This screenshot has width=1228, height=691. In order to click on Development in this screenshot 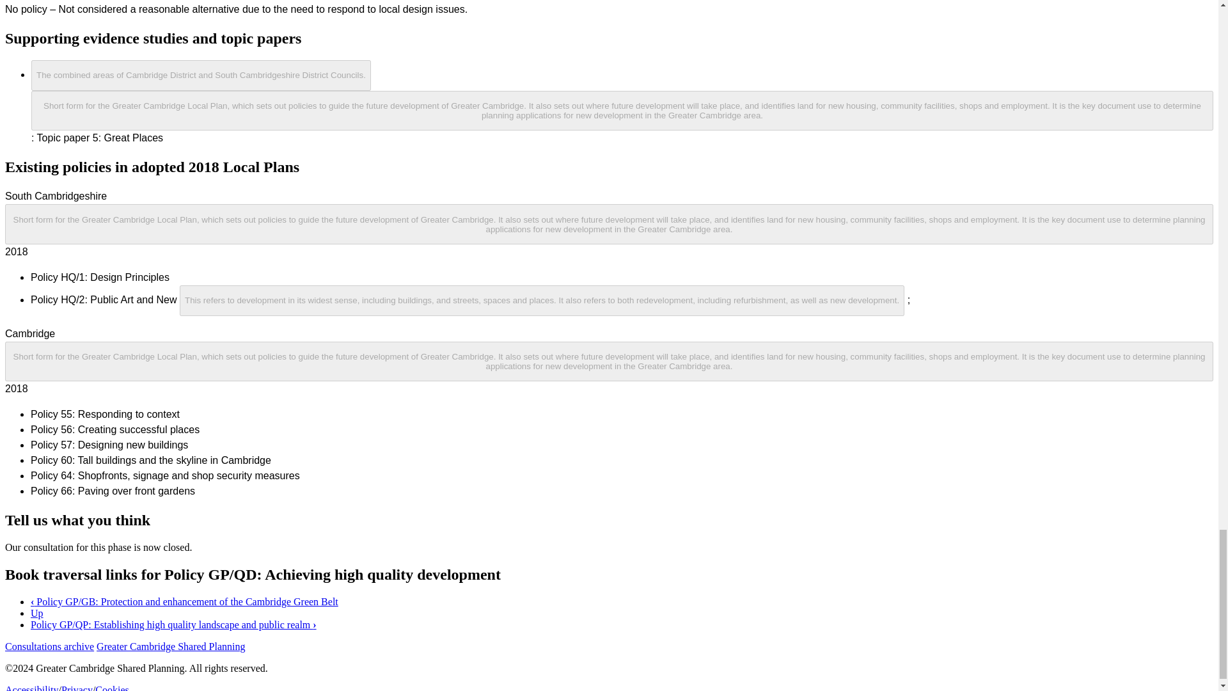, I will do `click(543, 299)`.